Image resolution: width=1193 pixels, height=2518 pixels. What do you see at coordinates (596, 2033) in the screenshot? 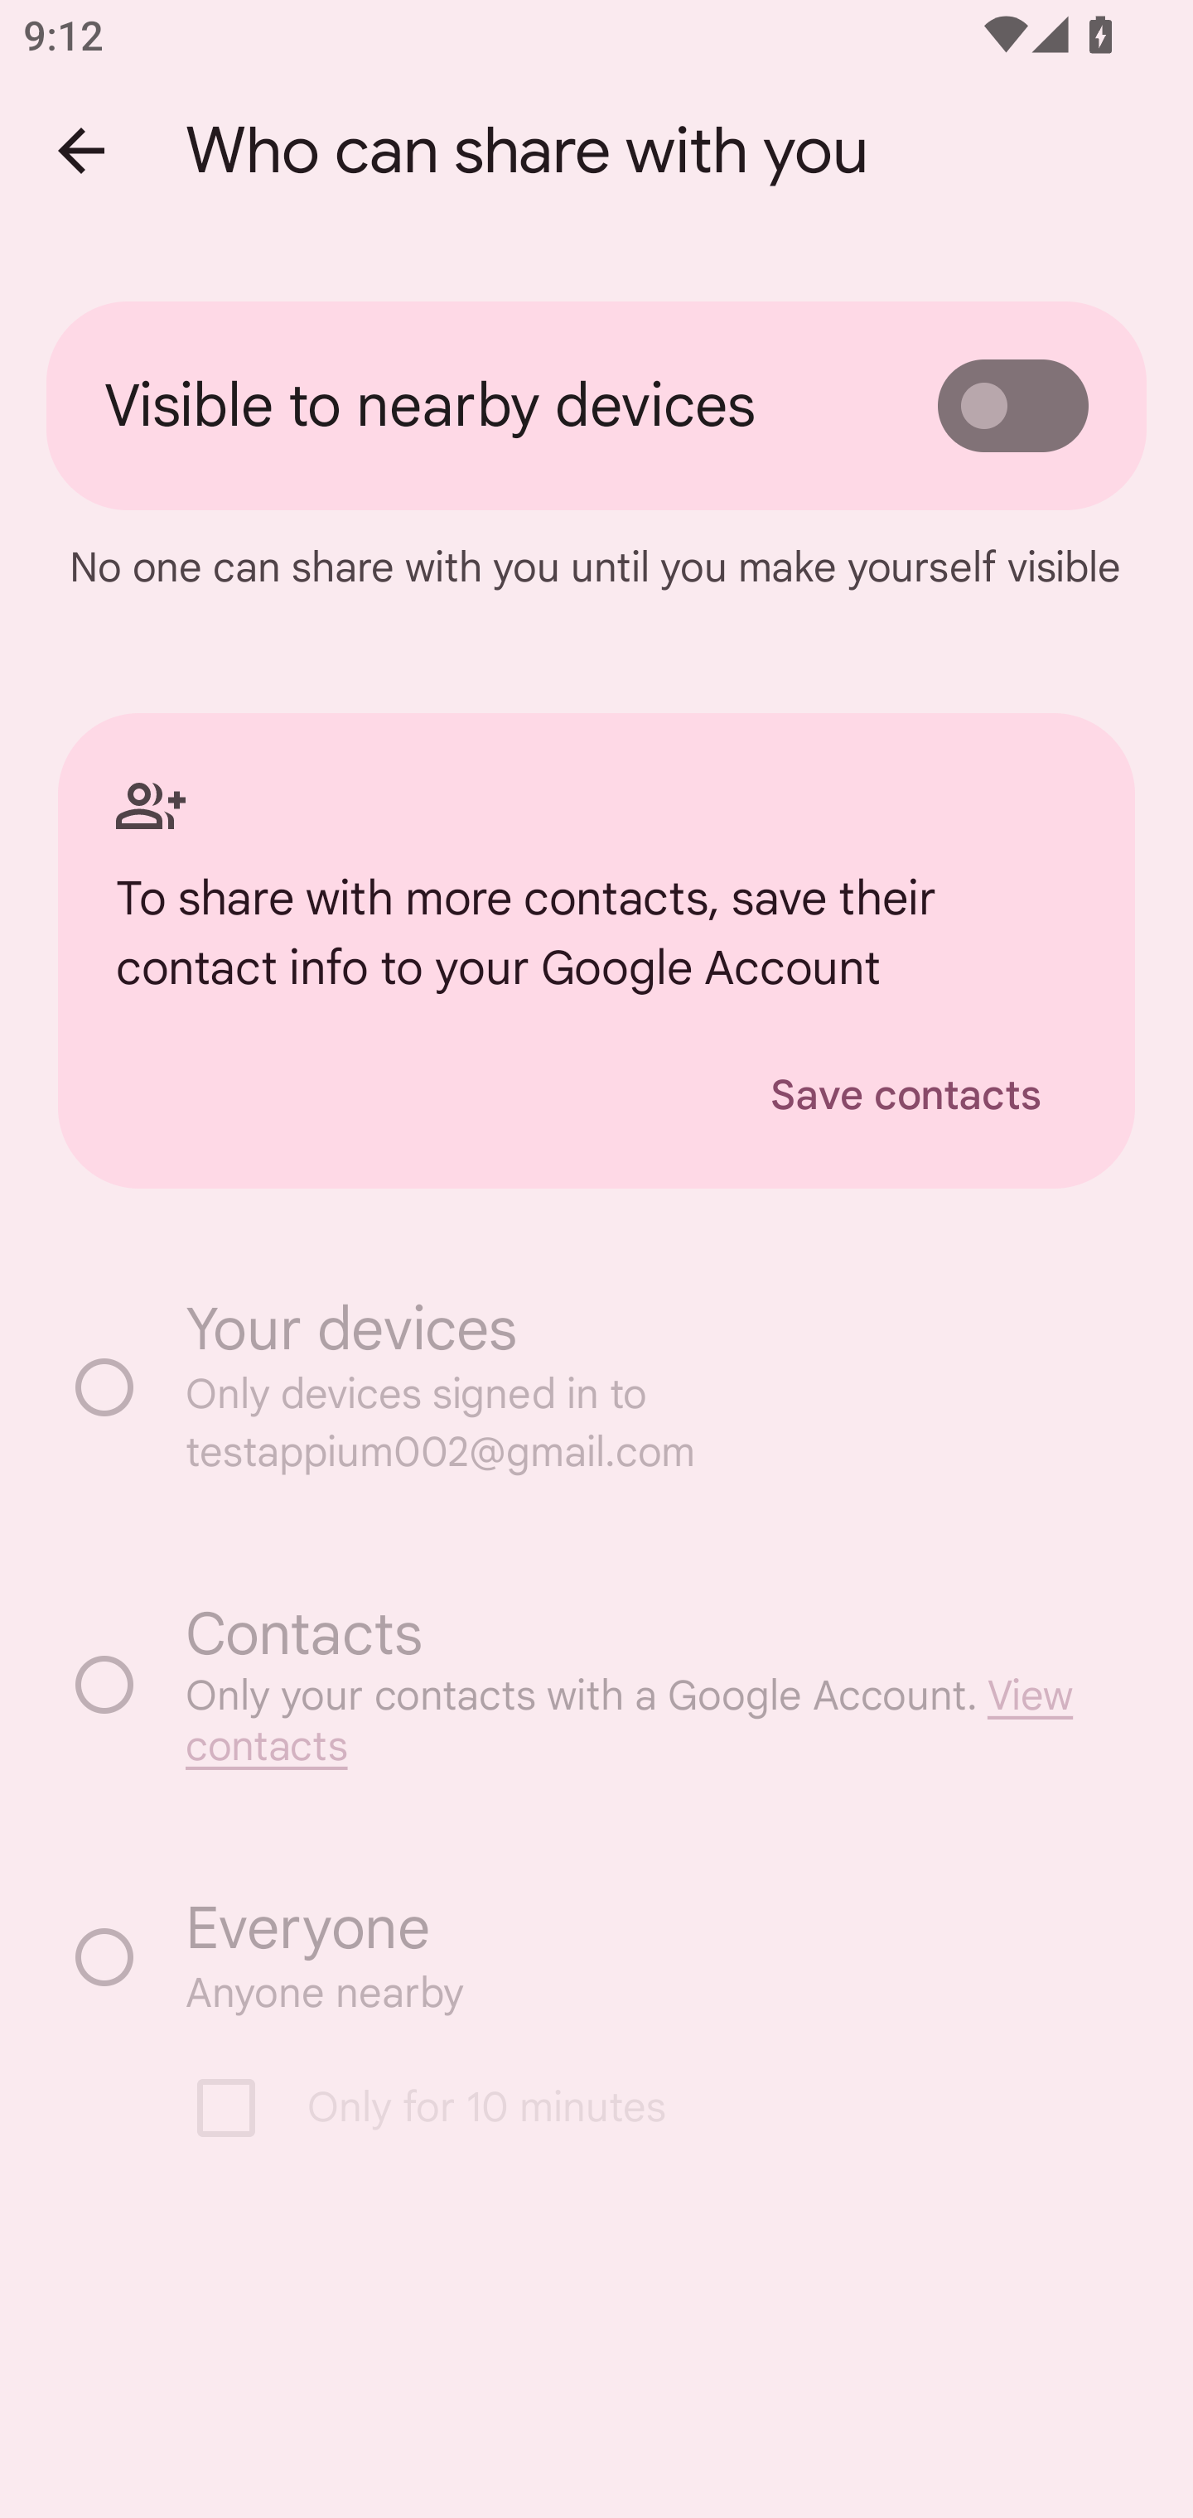
I see `Everyone Anyone nearby Only for 10 minutes` at bounding box center [596, 2033].